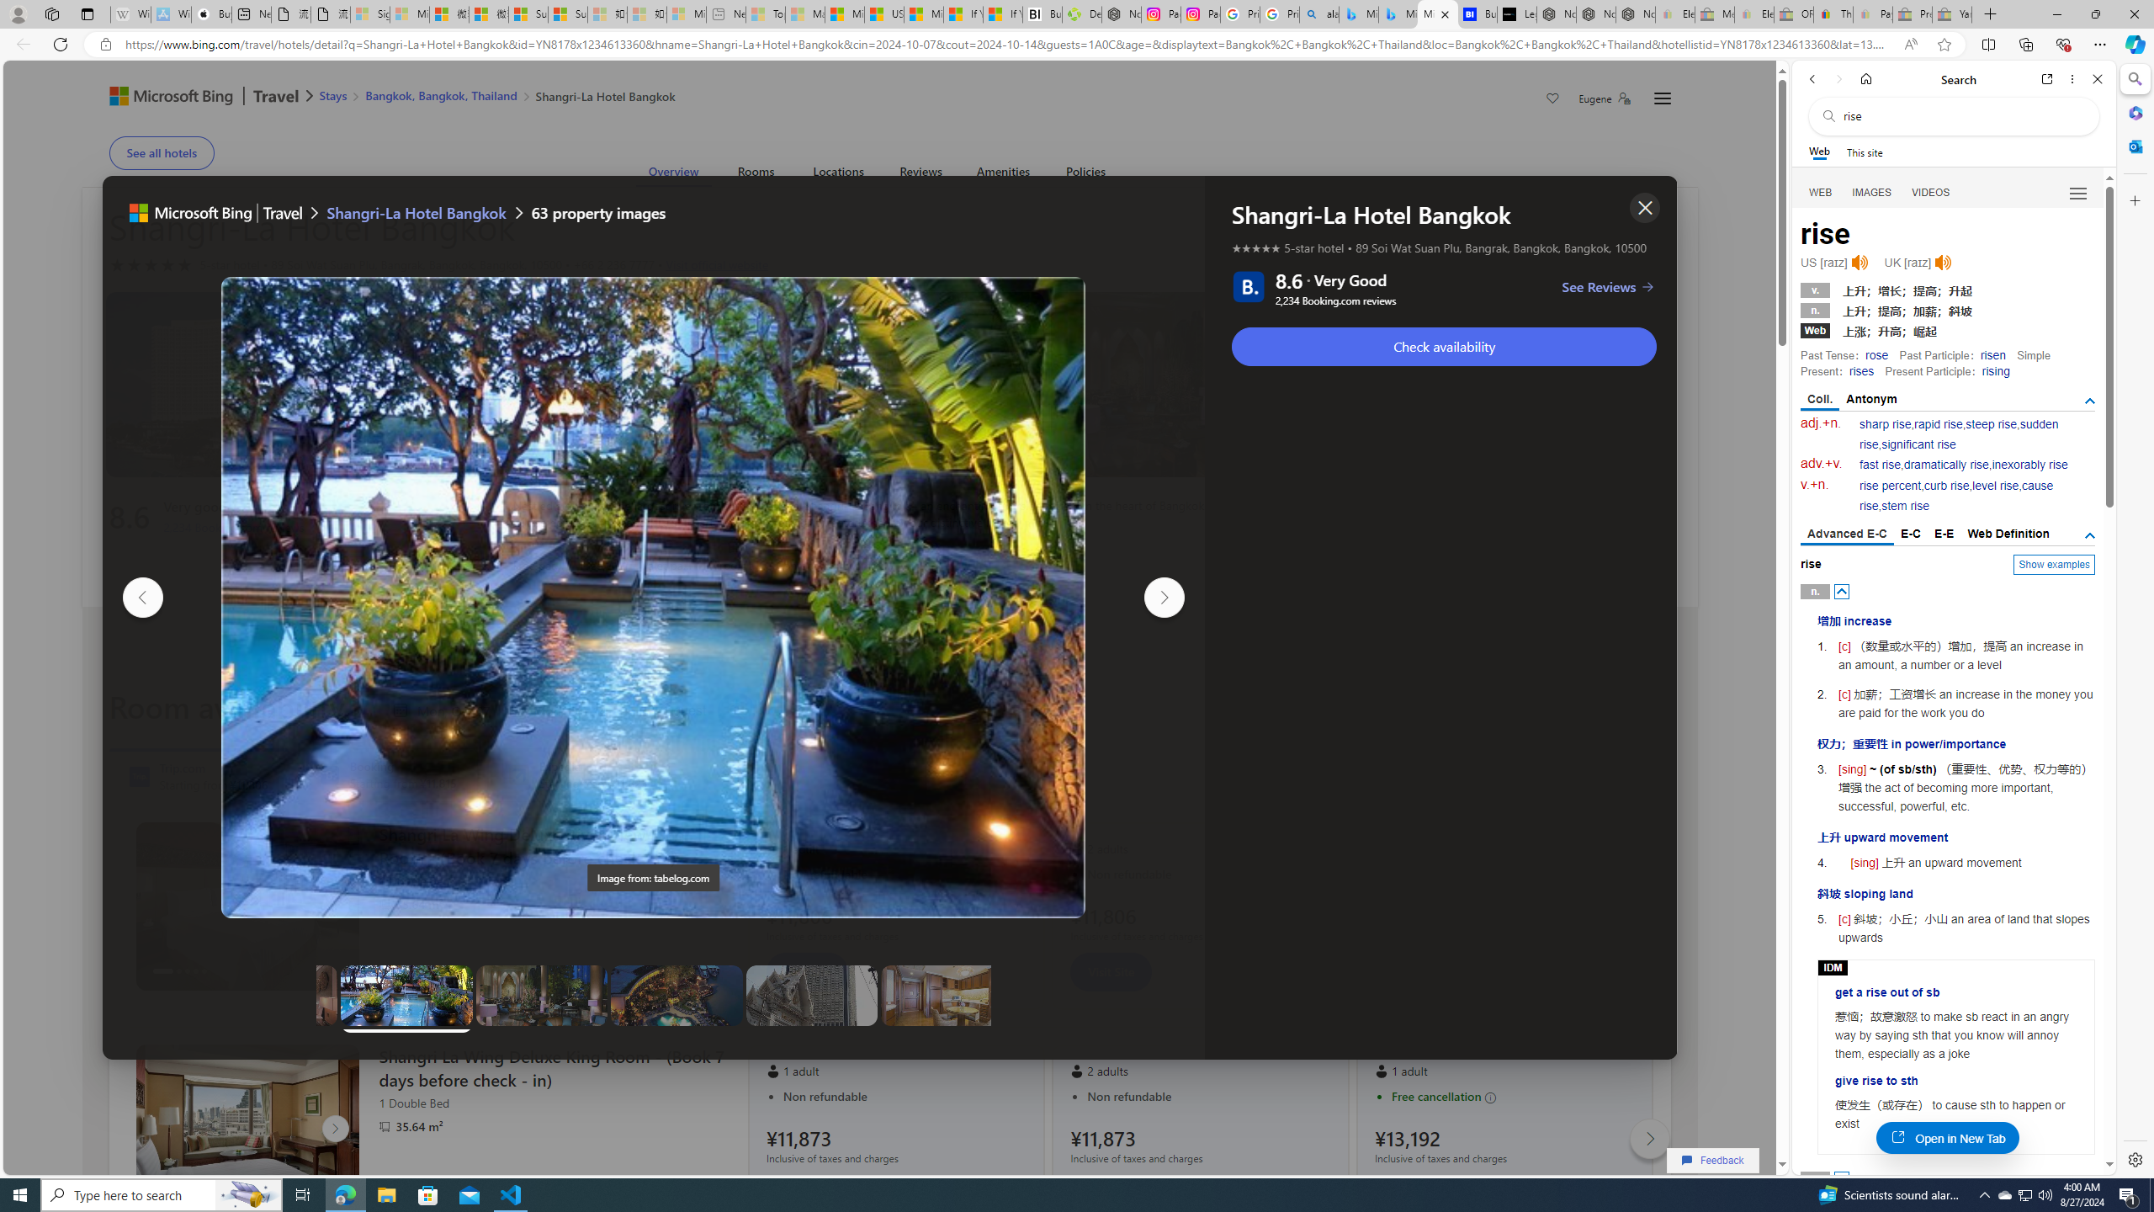 This screenshot has height=1212, width=2154. I want to click on Advanced E-C, so click(1847, 535).